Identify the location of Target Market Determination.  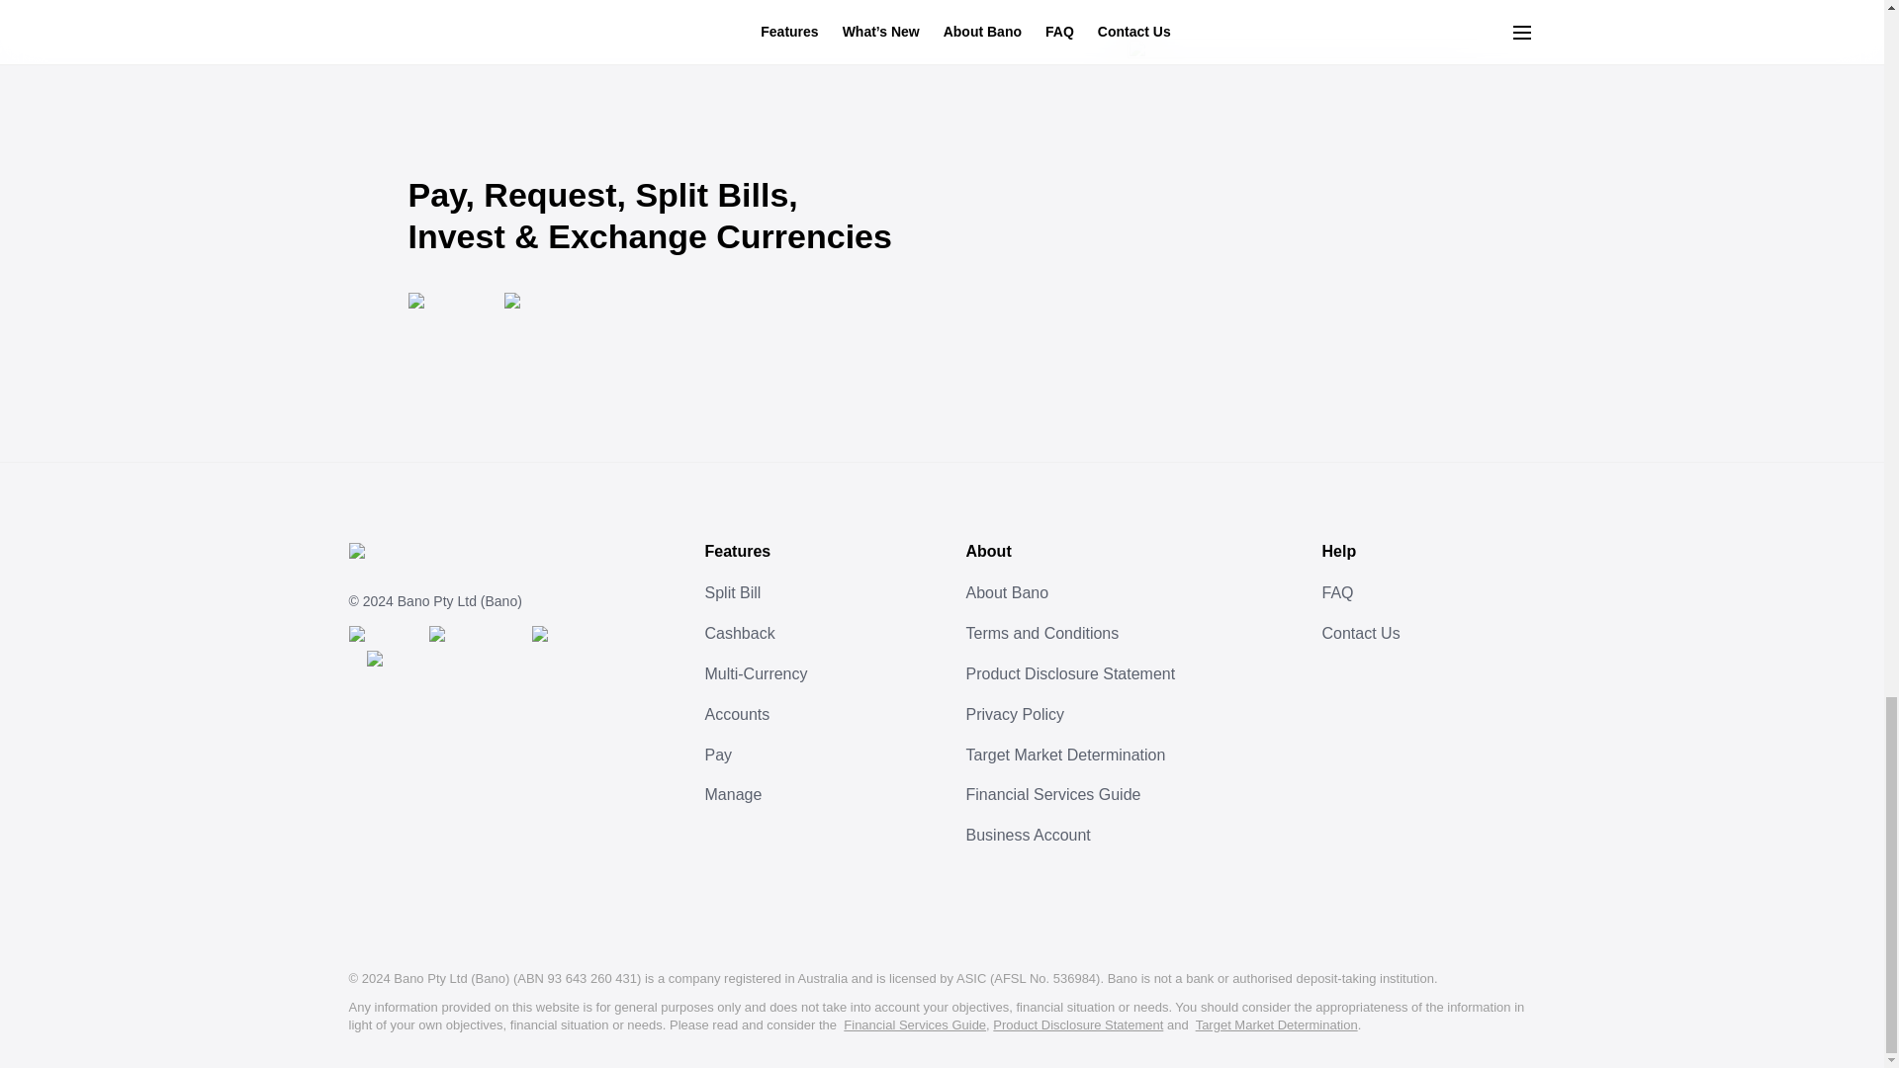
(1132, 756).